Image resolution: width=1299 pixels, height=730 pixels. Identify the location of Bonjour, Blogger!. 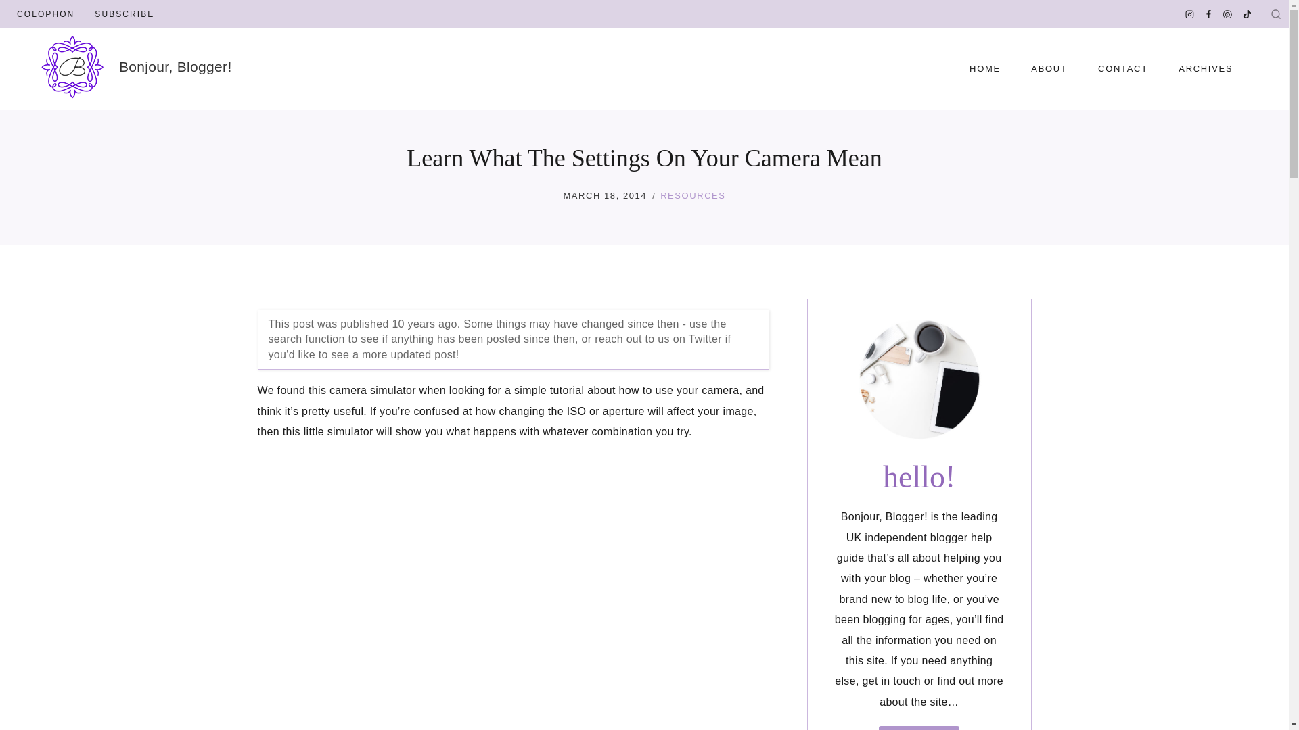
(136, 66).